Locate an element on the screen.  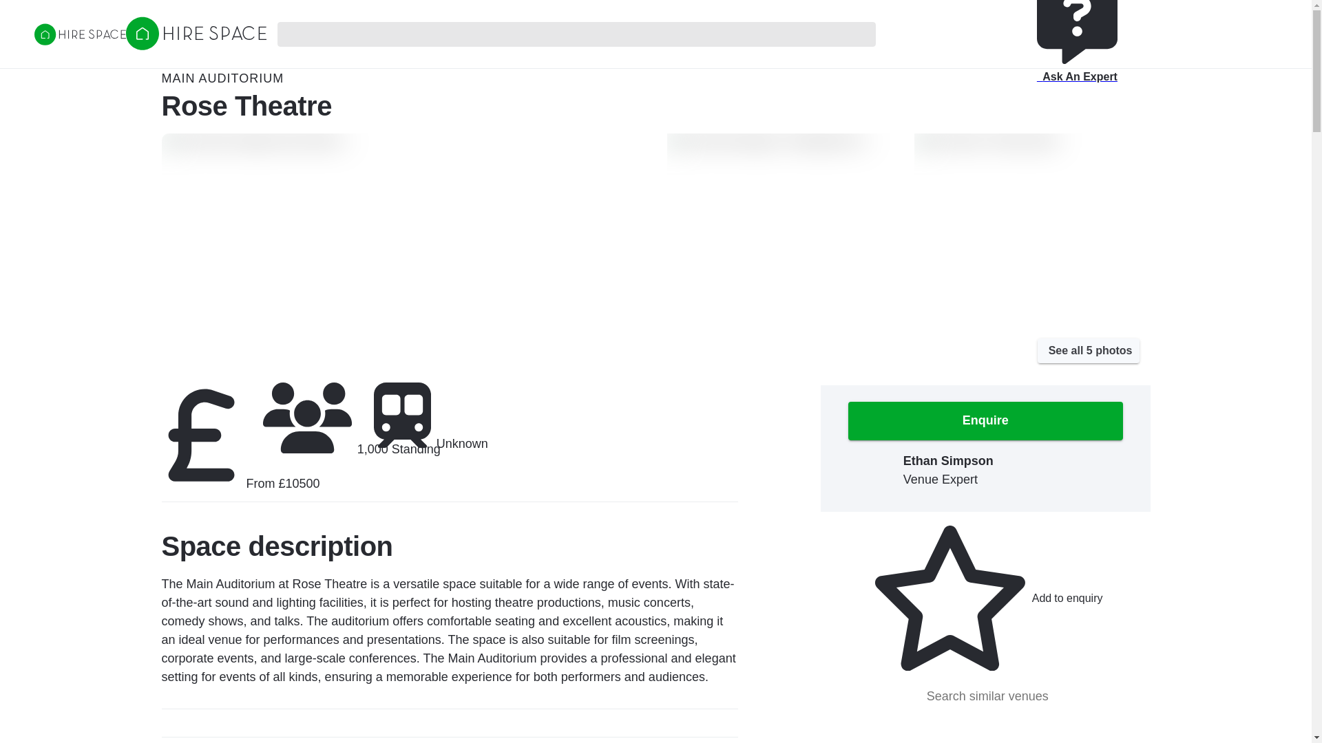
Solutions is located at coordinates (1182, 6).